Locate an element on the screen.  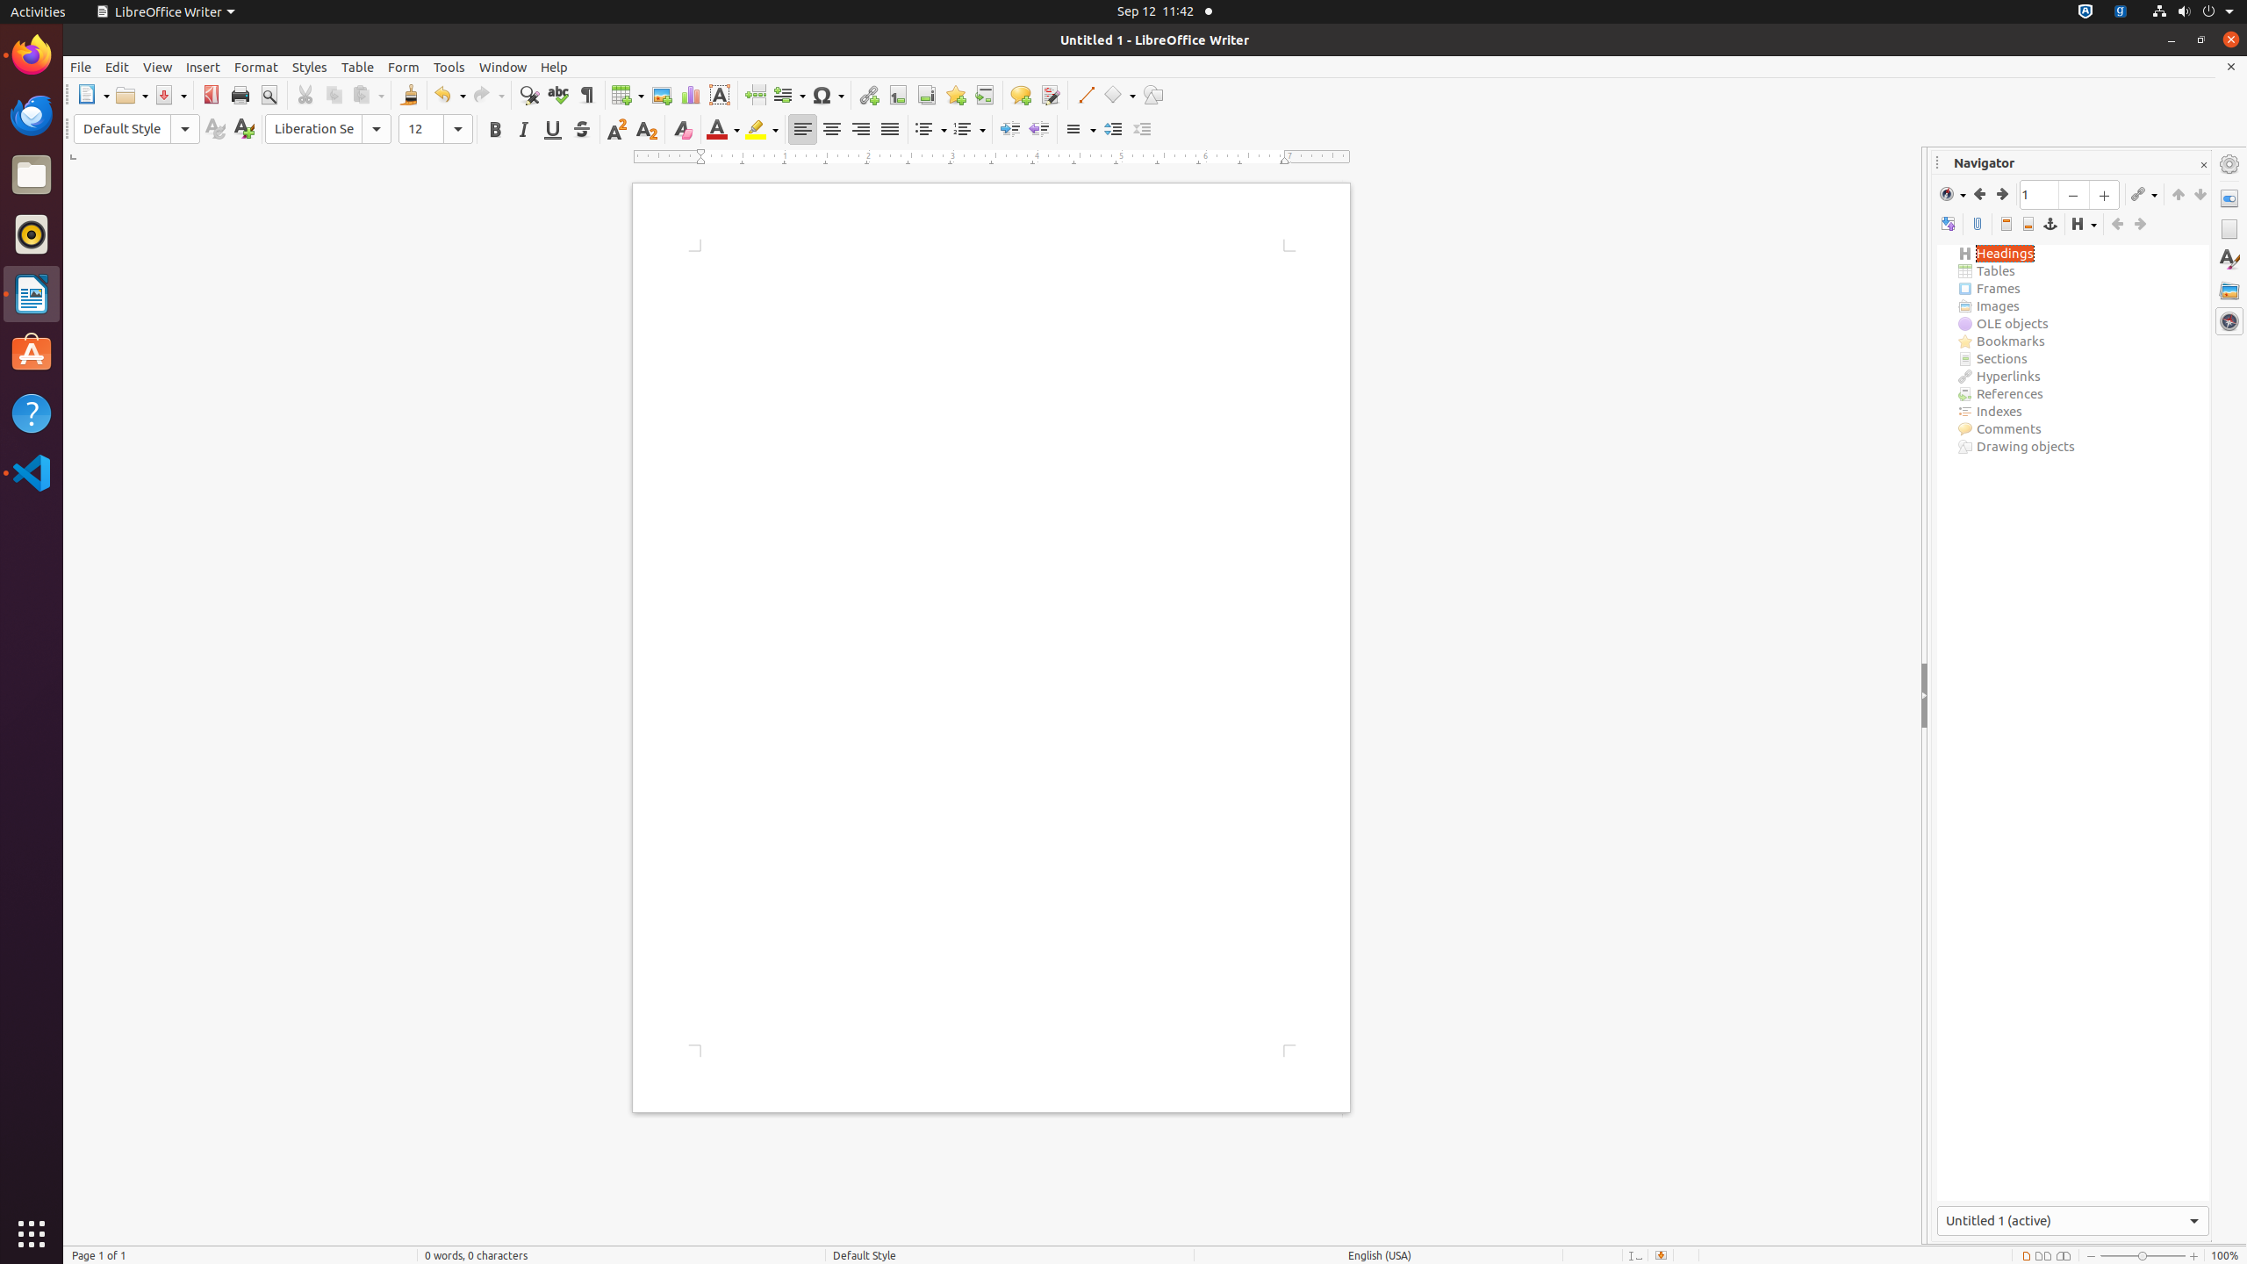
Save is located at coordinates (170, 95).